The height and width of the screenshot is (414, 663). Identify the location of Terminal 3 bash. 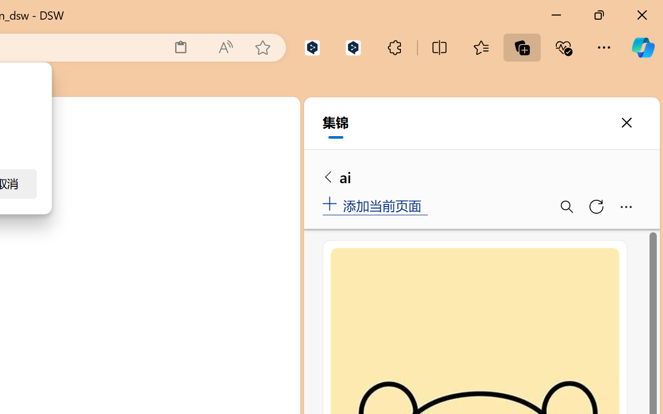
(243, 253).